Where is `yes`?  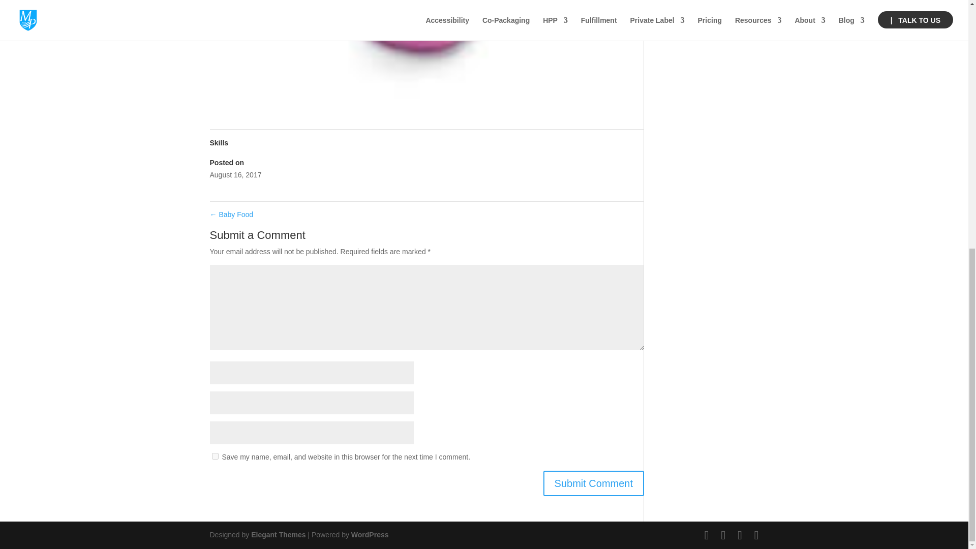 yes is located at coordinates (215, 456).